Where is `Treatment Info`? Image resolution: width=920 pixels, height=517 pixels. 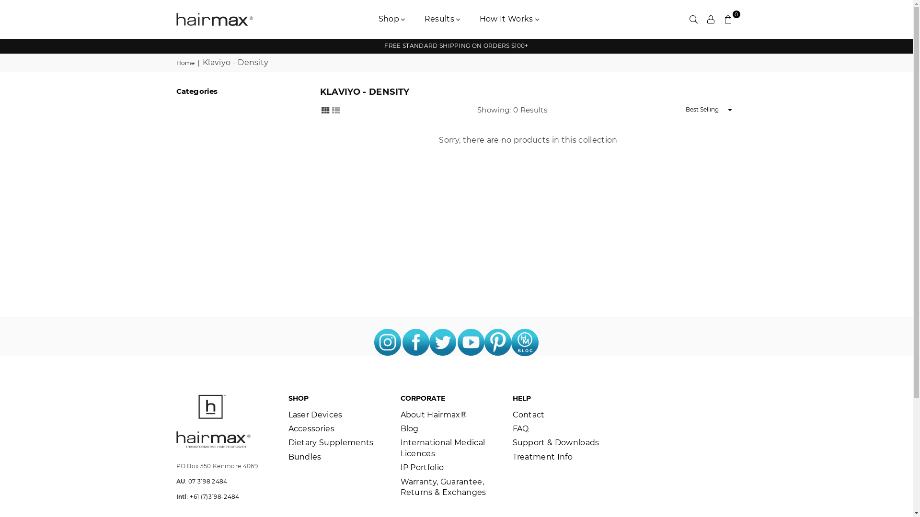
Treatment Info is located at coordinates (542, 457).